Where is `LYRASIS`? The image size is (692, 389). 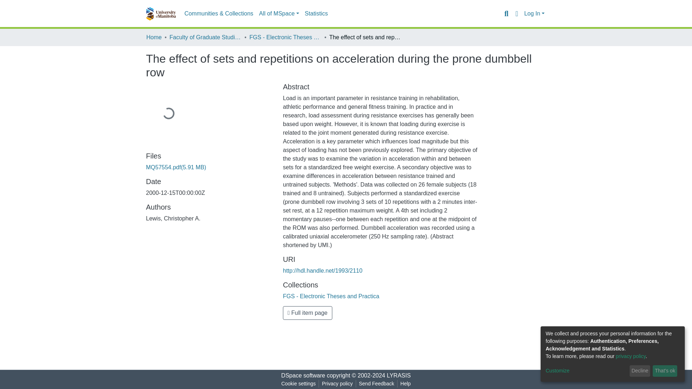 LYRASIS is located at coordinates (399, 375).